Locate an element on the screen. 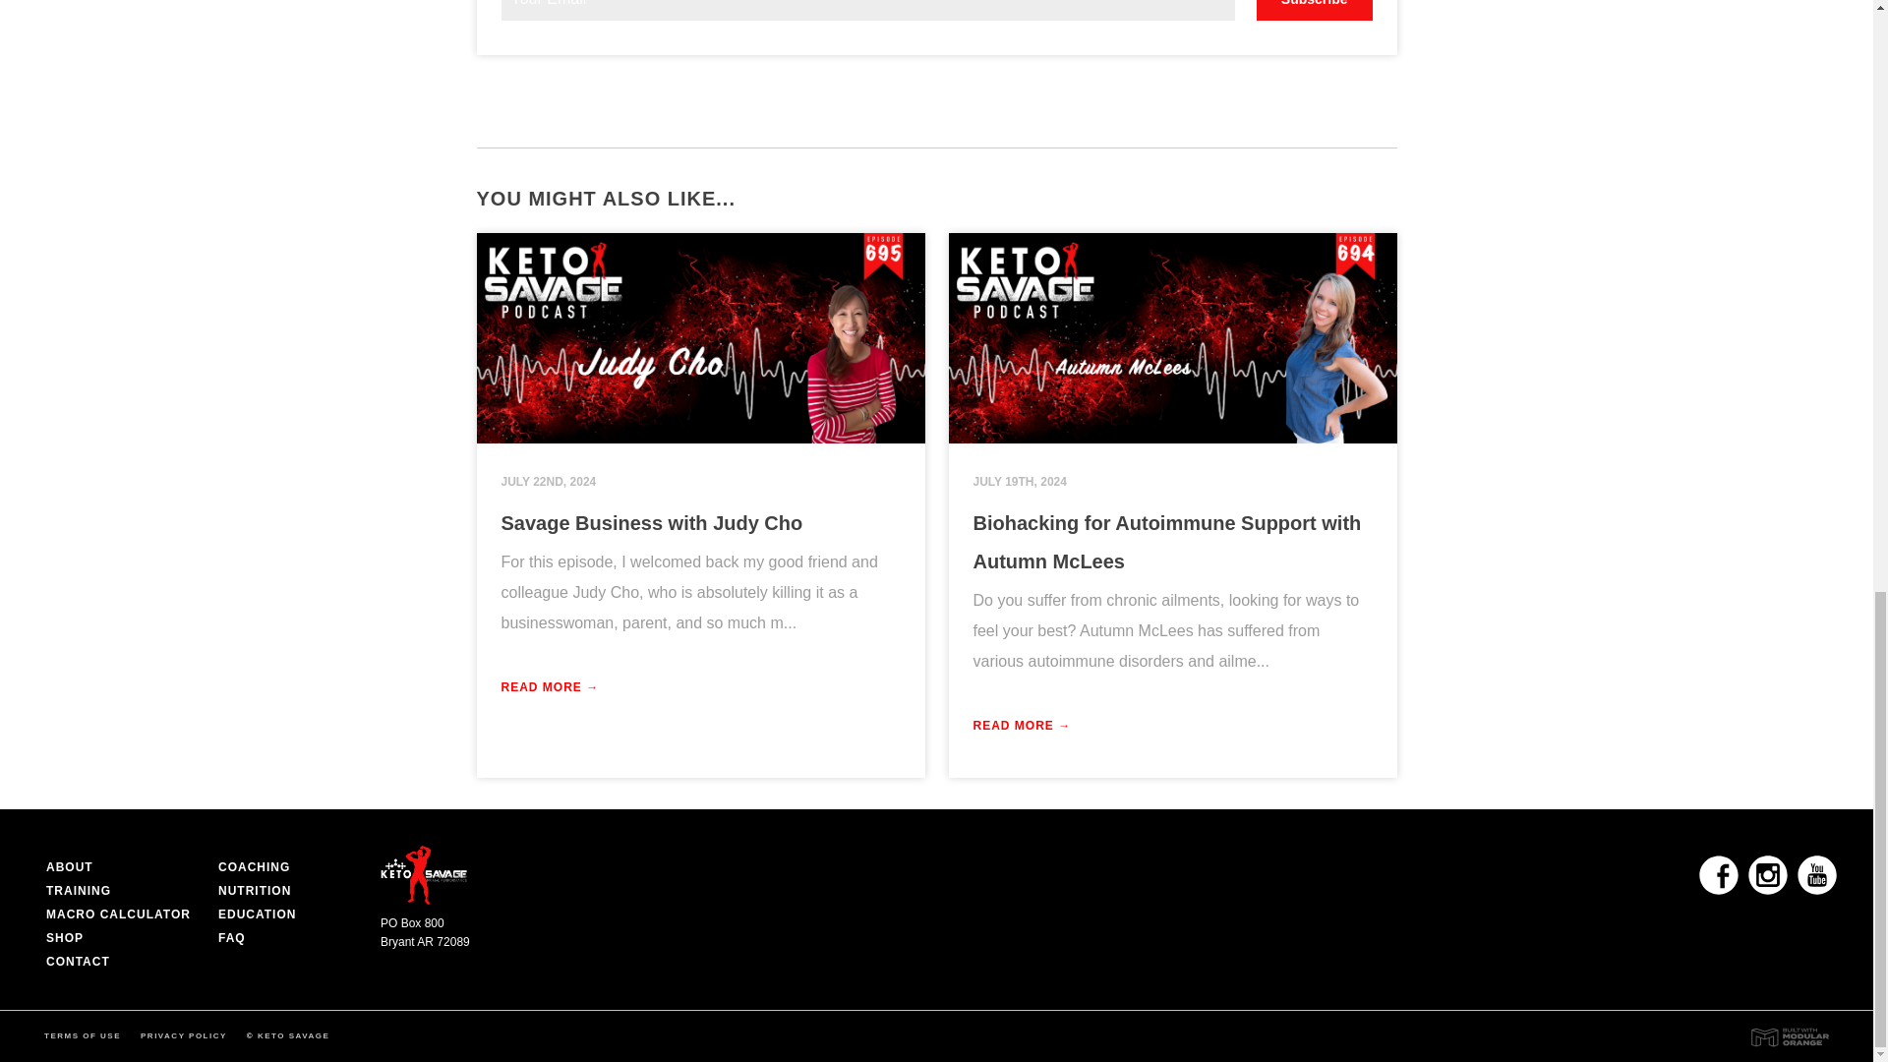 This screenshot has width=1888, height=1062. ABOUT is located at coordinates (69, 866).